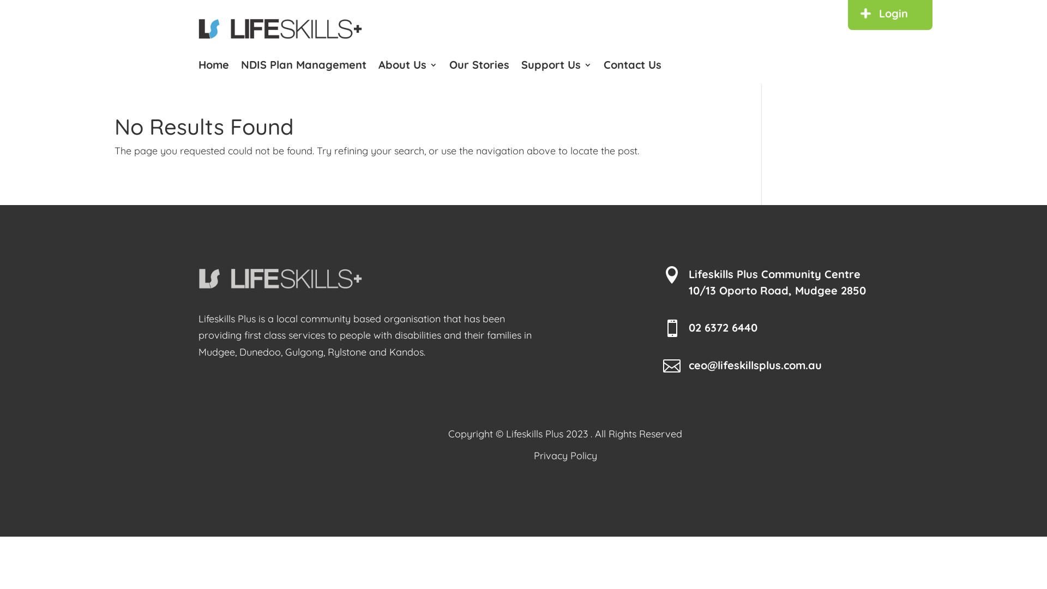 The image size is (1047, 589). I want to click on Home, so click(214, 67).